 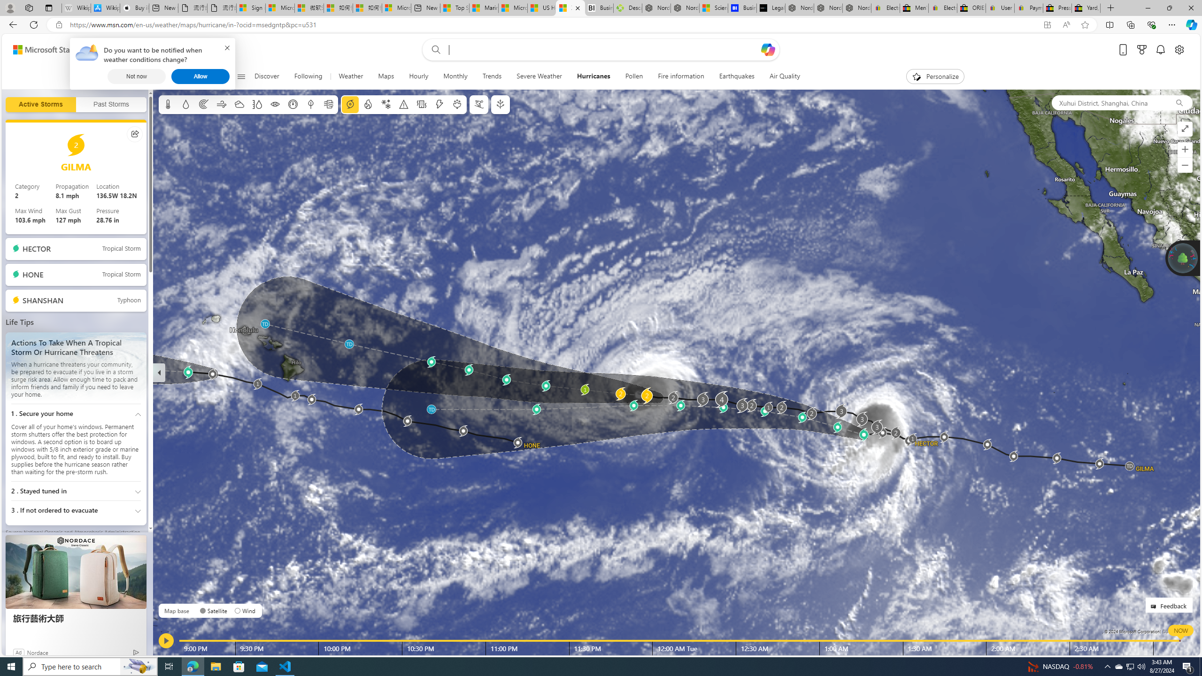 What do you see at coordinates (455, 77) in the screenshot?
I see `Monthly` at bounding box center [455, 77].